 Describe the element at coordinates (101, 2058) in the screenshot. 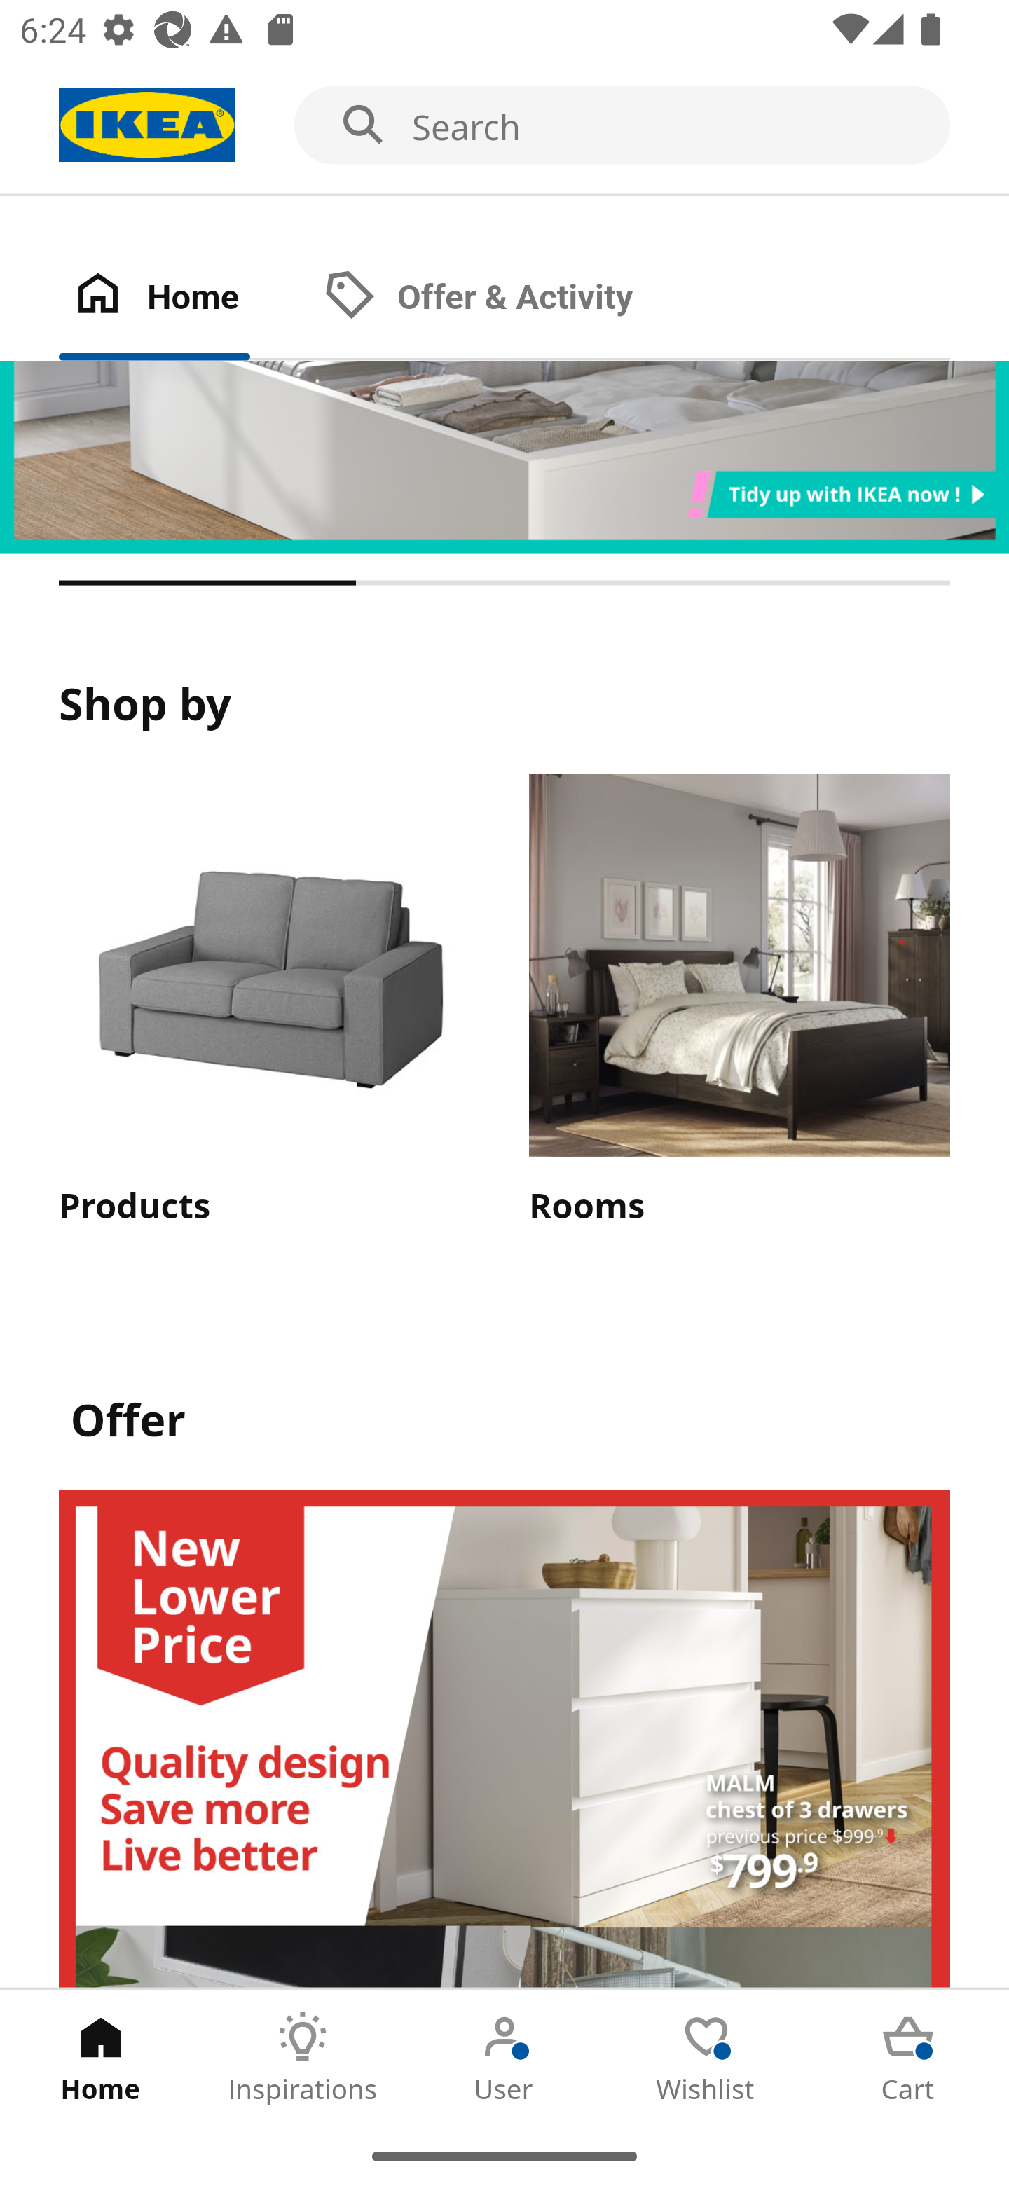

I see `Home
Tab 1 of 5` at that location.